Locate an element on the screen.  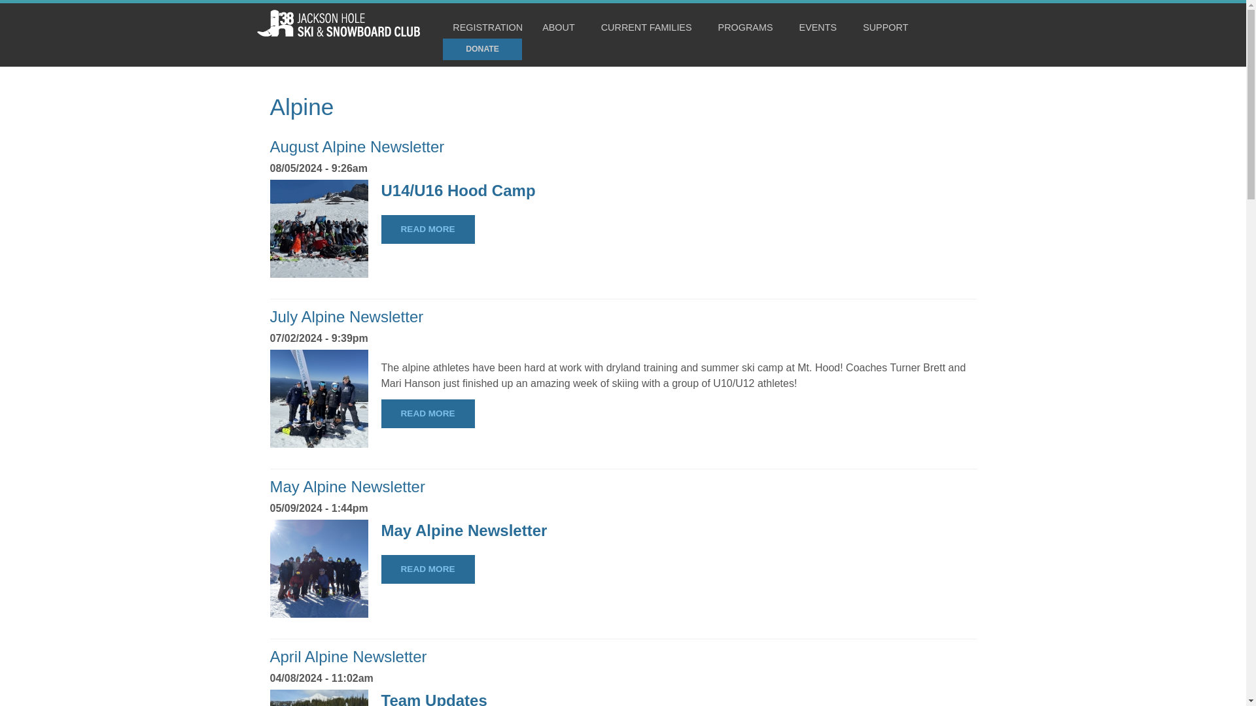
CURRENT FAMILIES is located at coordinates (650, 27).